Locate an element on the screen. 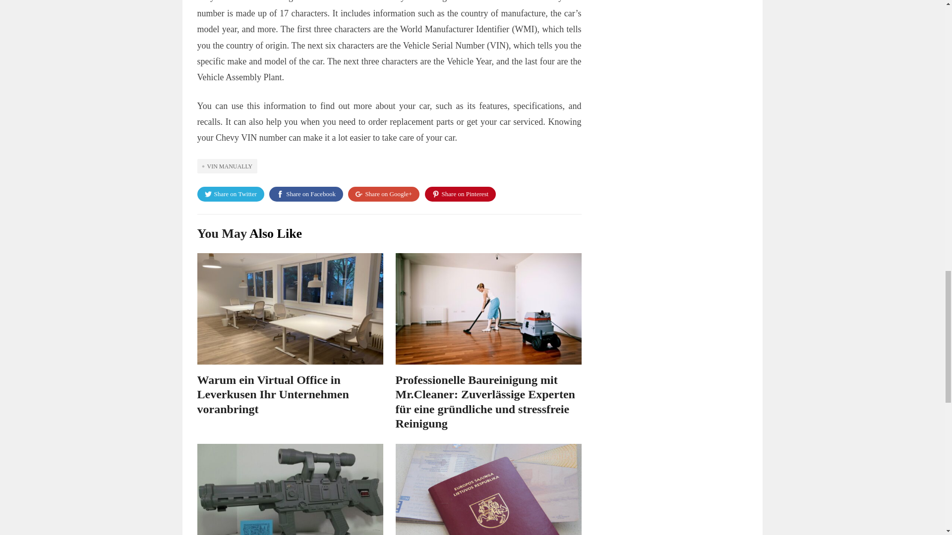  Share on Pinterest is located at coordinates (460, 194).